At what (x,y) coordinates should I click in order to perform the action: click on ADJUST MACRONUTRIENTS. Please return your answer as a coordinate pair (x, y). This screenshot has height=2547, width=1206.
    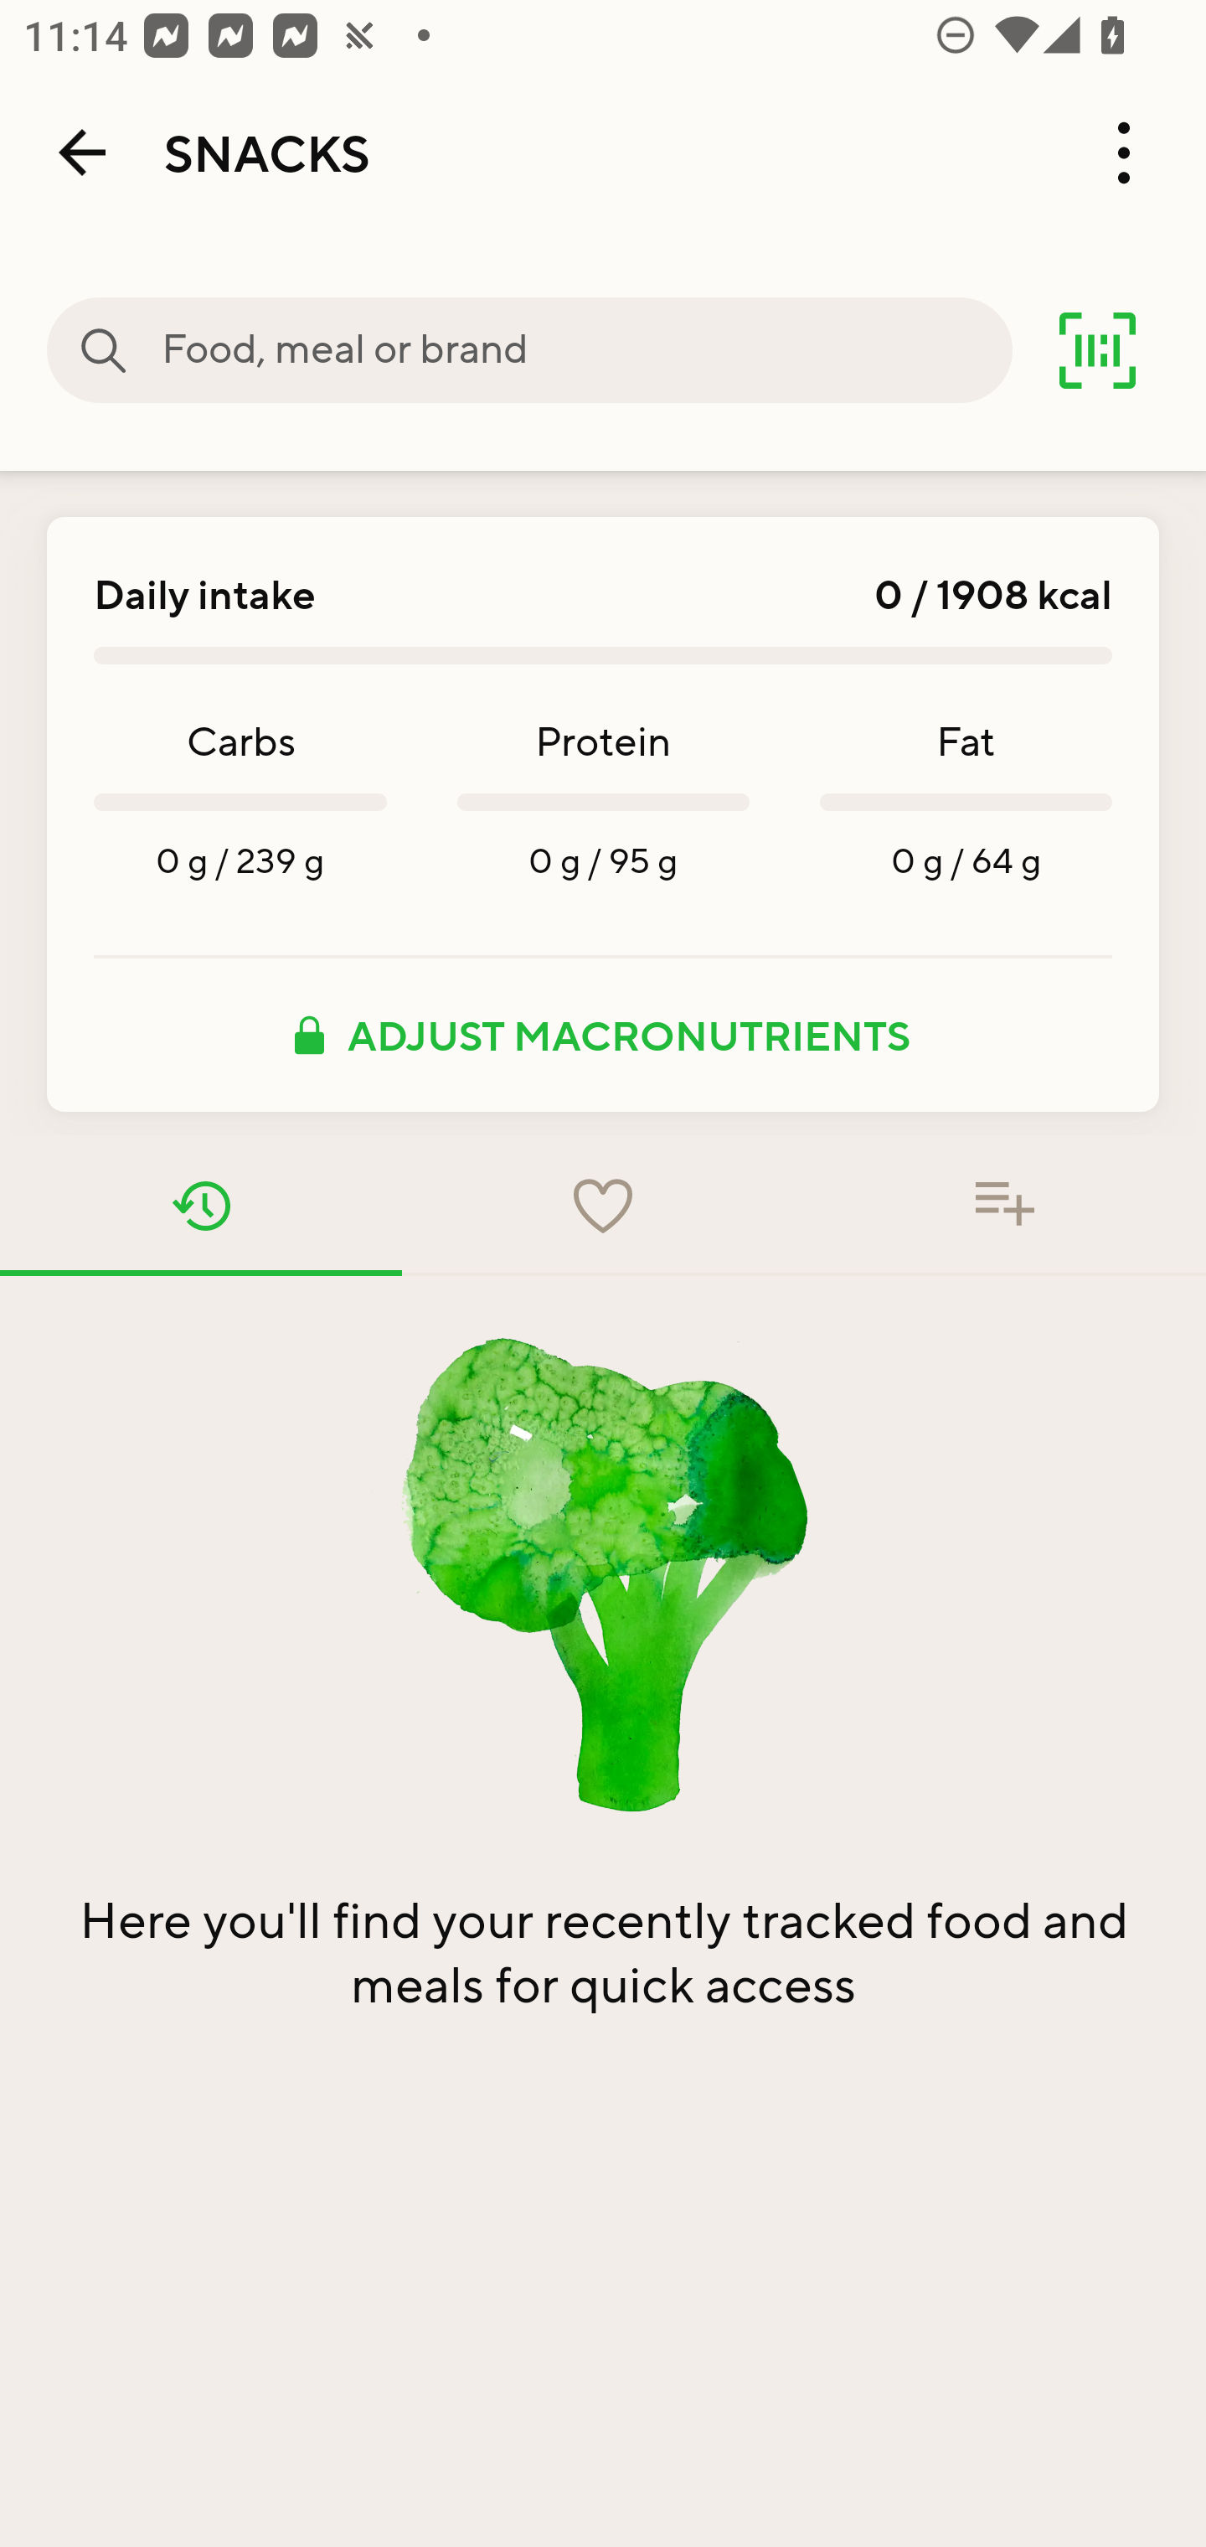
    Looking at the image, I should click on (603, 1035).